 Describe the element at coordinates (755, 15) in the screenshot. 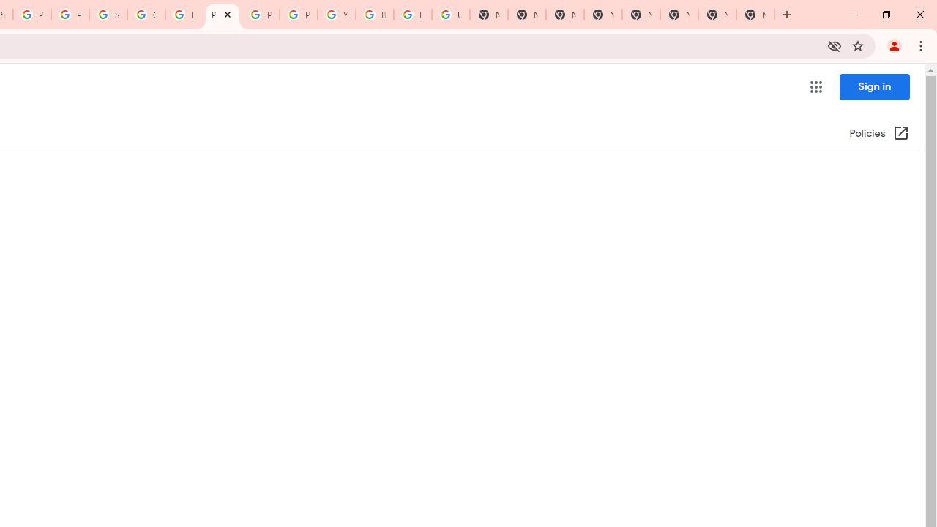

I see `New Tab` at that location.